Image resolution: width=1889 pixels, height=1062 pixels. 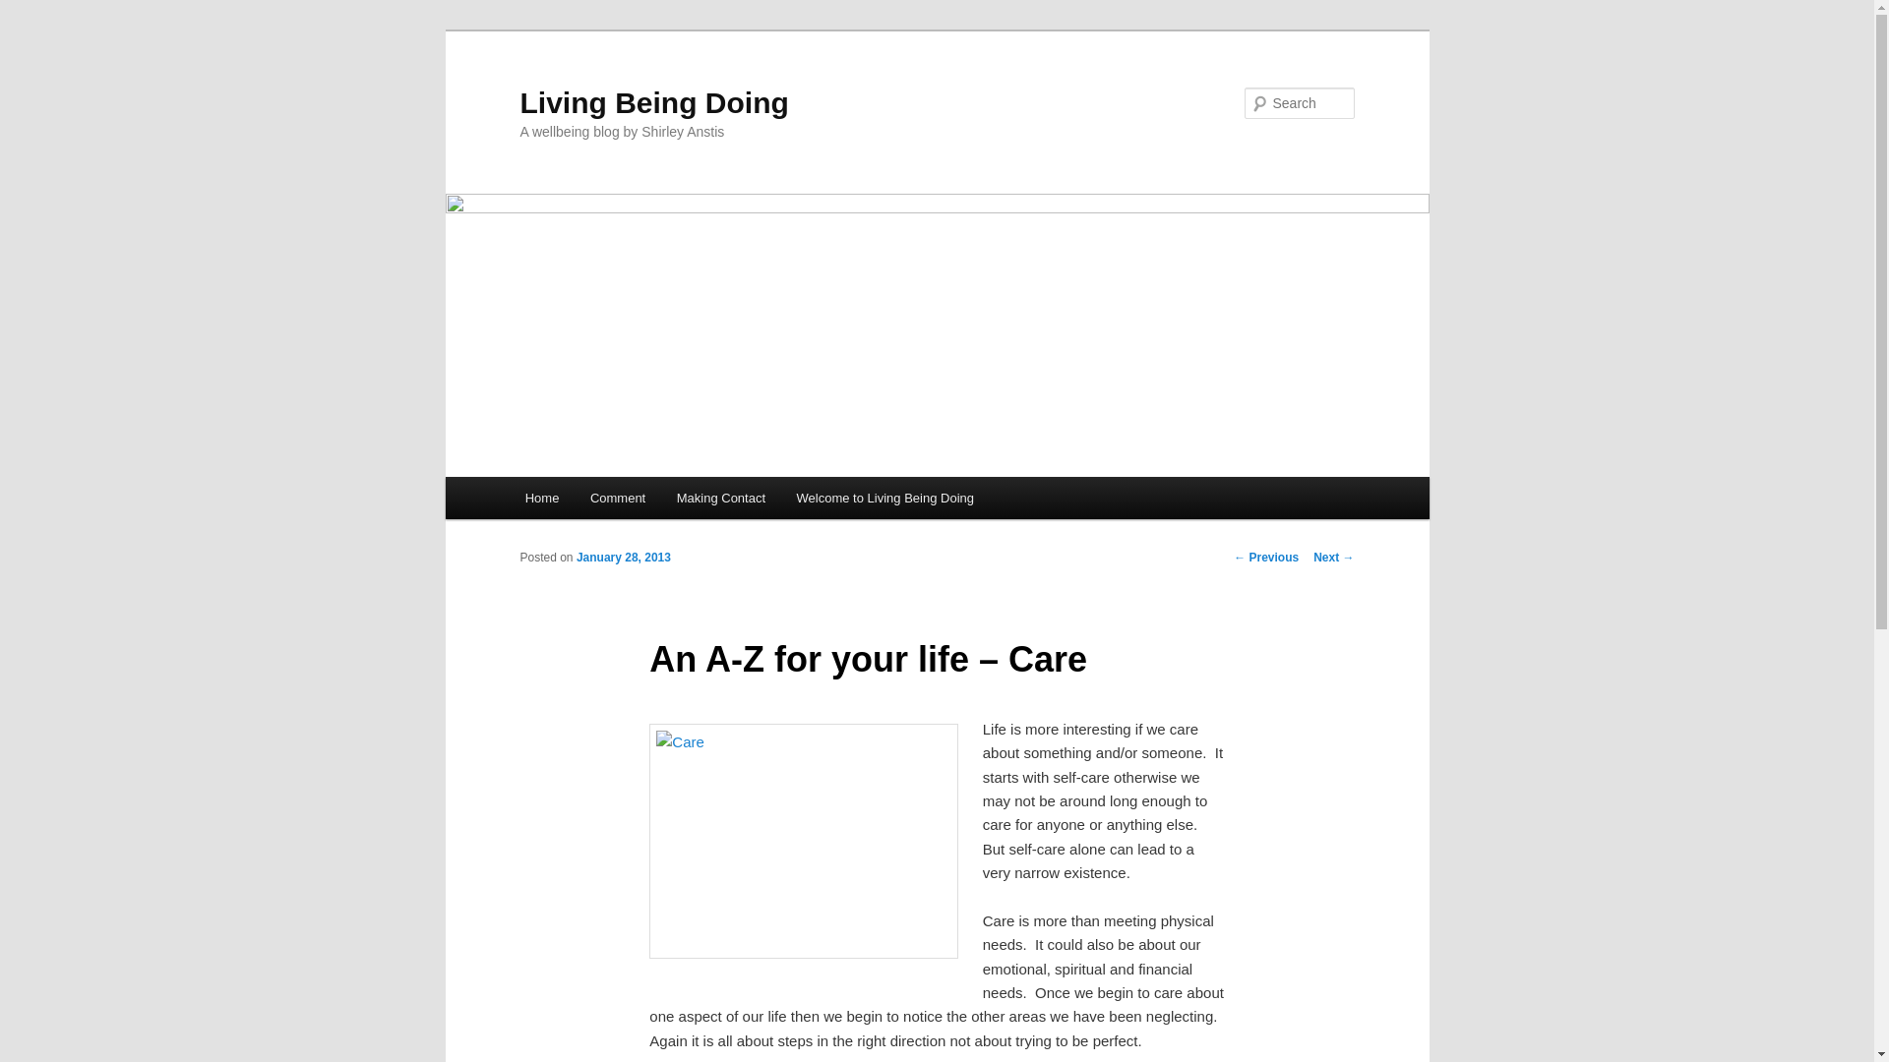 What do you see at coordinates (618, 498) in the screenshot?
I see `Comment` at bounding box center [618, 498].